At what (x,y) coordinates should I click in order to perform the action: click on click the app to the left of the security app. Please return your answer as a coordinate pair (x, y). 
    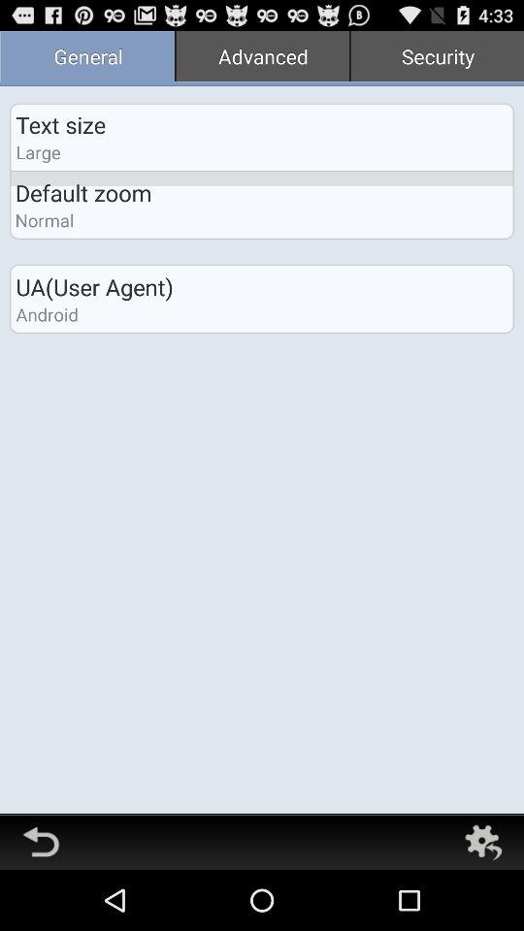
    Looking at the image, I should click on (262, 58).